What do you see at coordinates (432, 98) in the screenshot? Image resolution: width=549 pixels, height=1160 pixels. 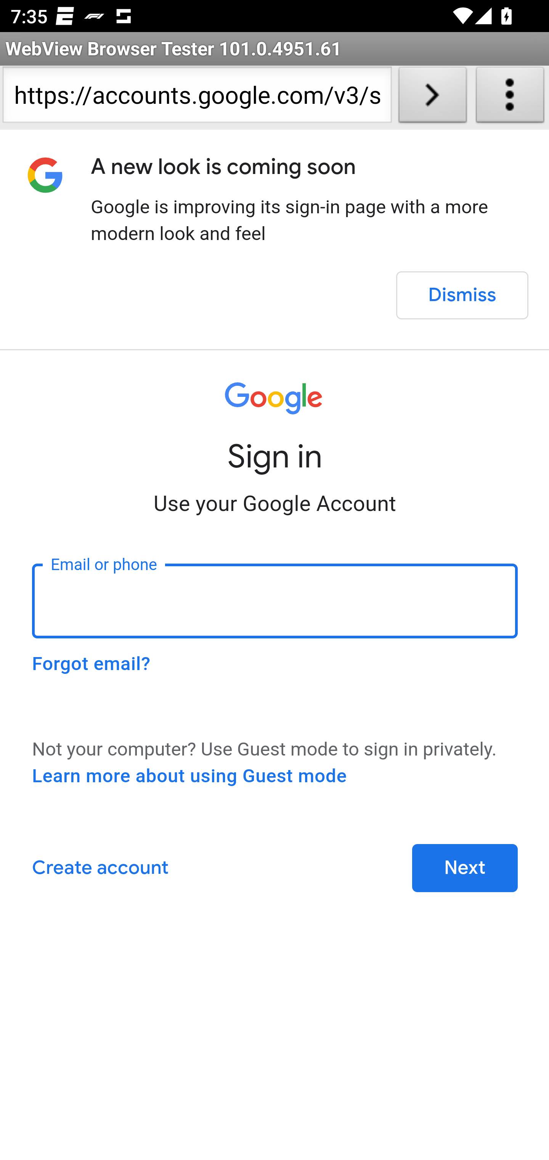 I see `Load URL` at bounding box center [432, 98].